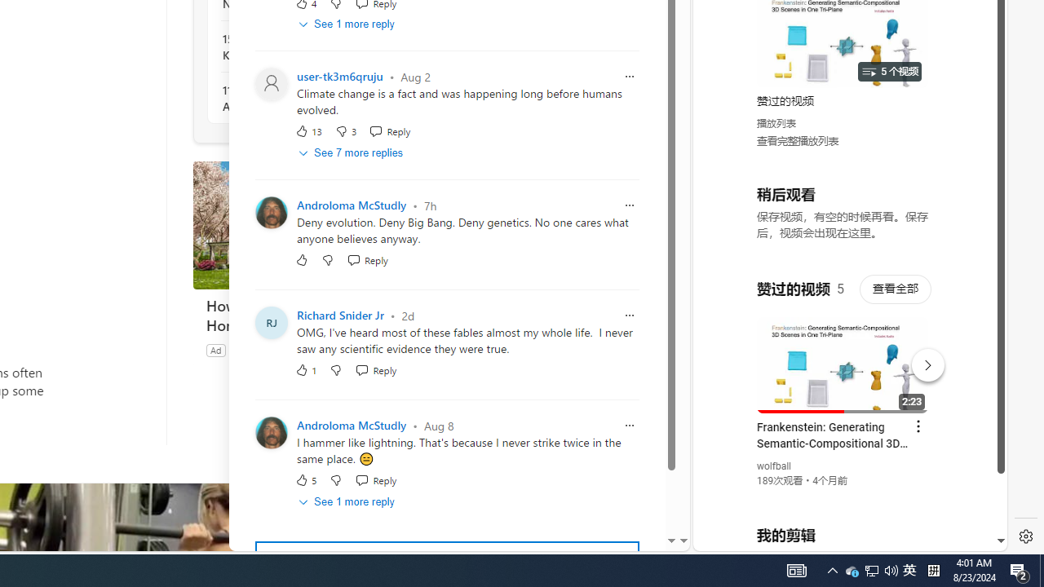  What do you see at coordinates (775, 466) in the screenshot?
I see `wolfball` at bounding box center [775, 466].